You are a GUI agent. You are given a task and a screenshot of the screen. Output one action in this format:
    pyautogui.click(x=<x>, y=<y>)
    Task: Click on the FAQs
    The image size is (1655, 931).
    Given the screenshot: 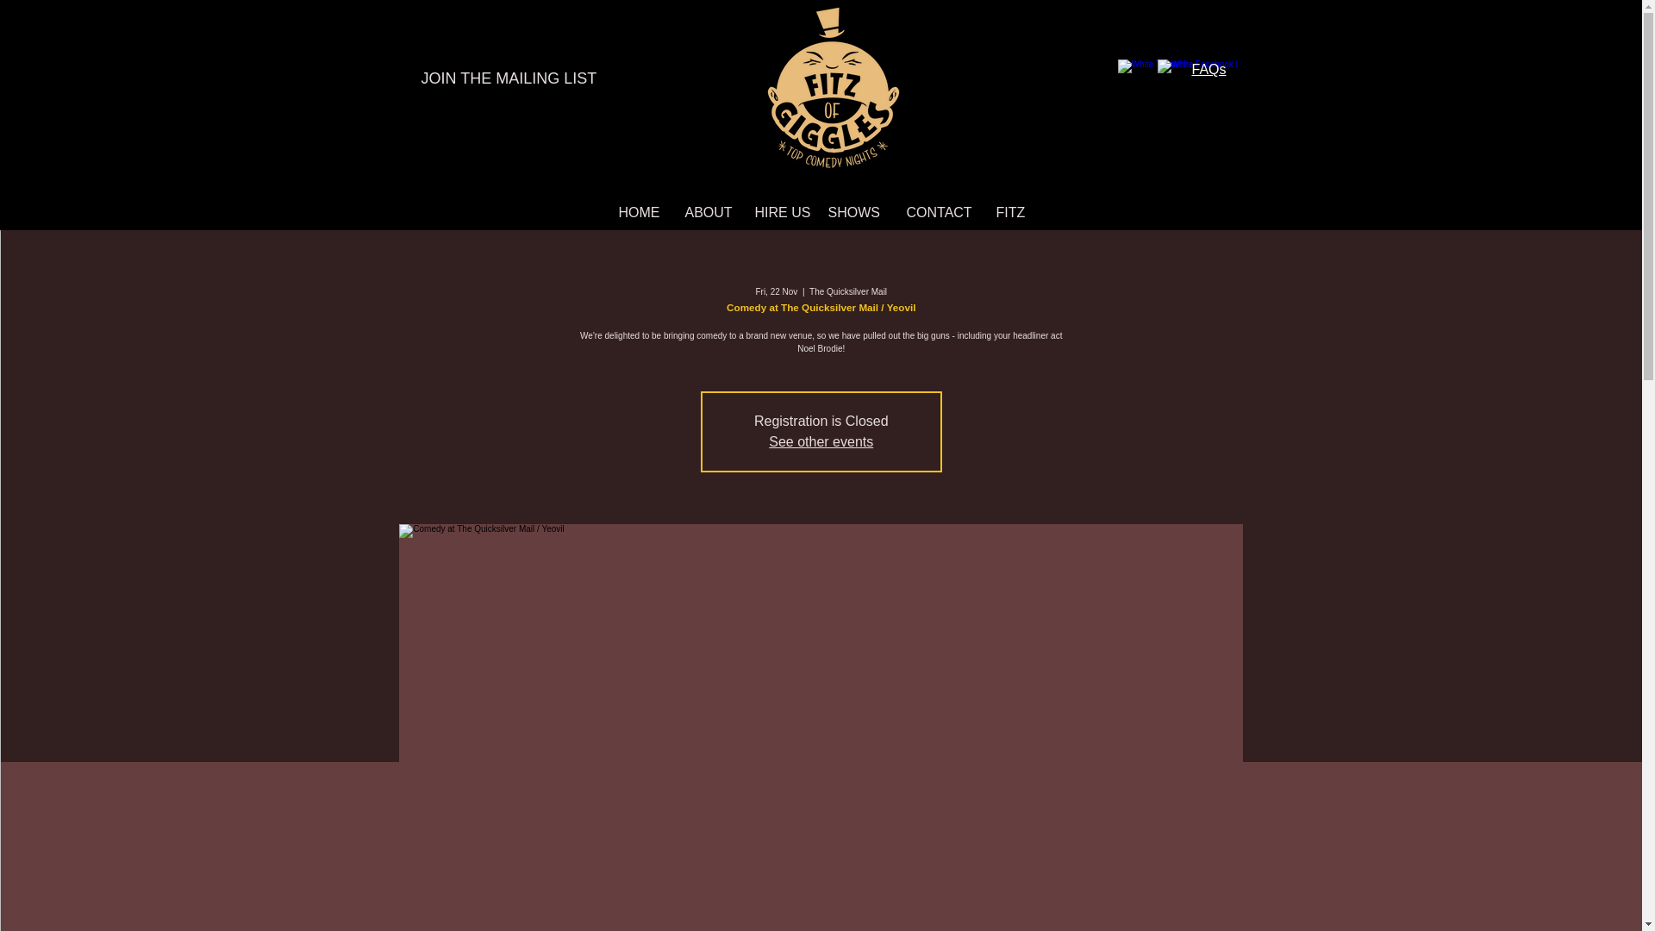 What is the action you would take?
    pyautogui.click(x=1208, y=69)
    